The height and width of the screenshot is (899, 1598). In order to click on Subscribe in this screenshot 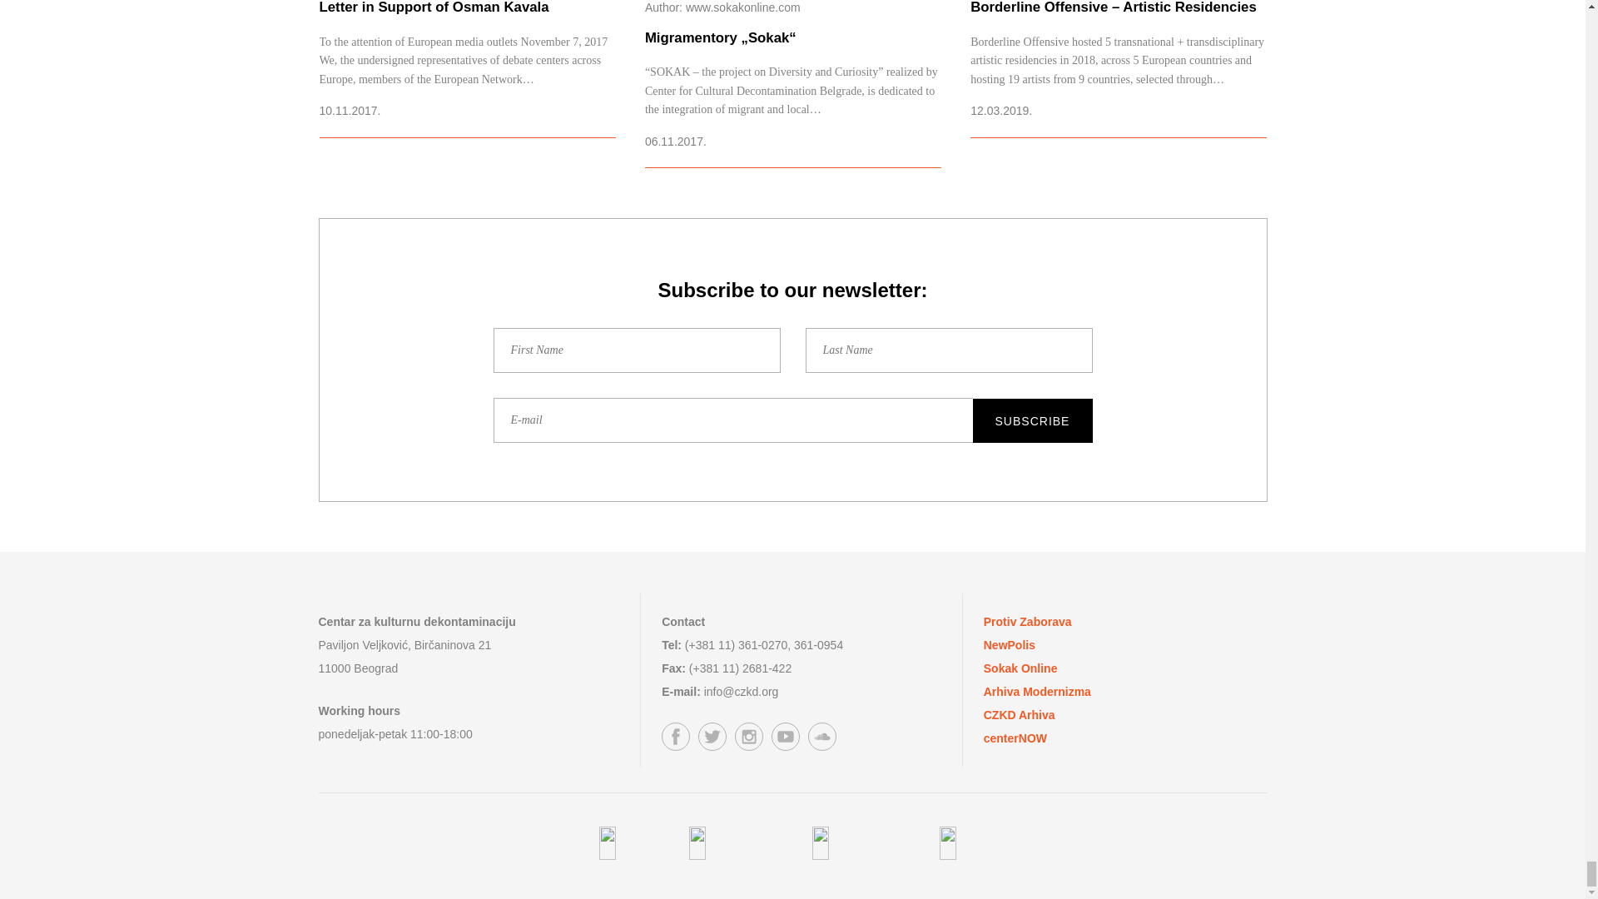, I will do `click(1031, 421)`.